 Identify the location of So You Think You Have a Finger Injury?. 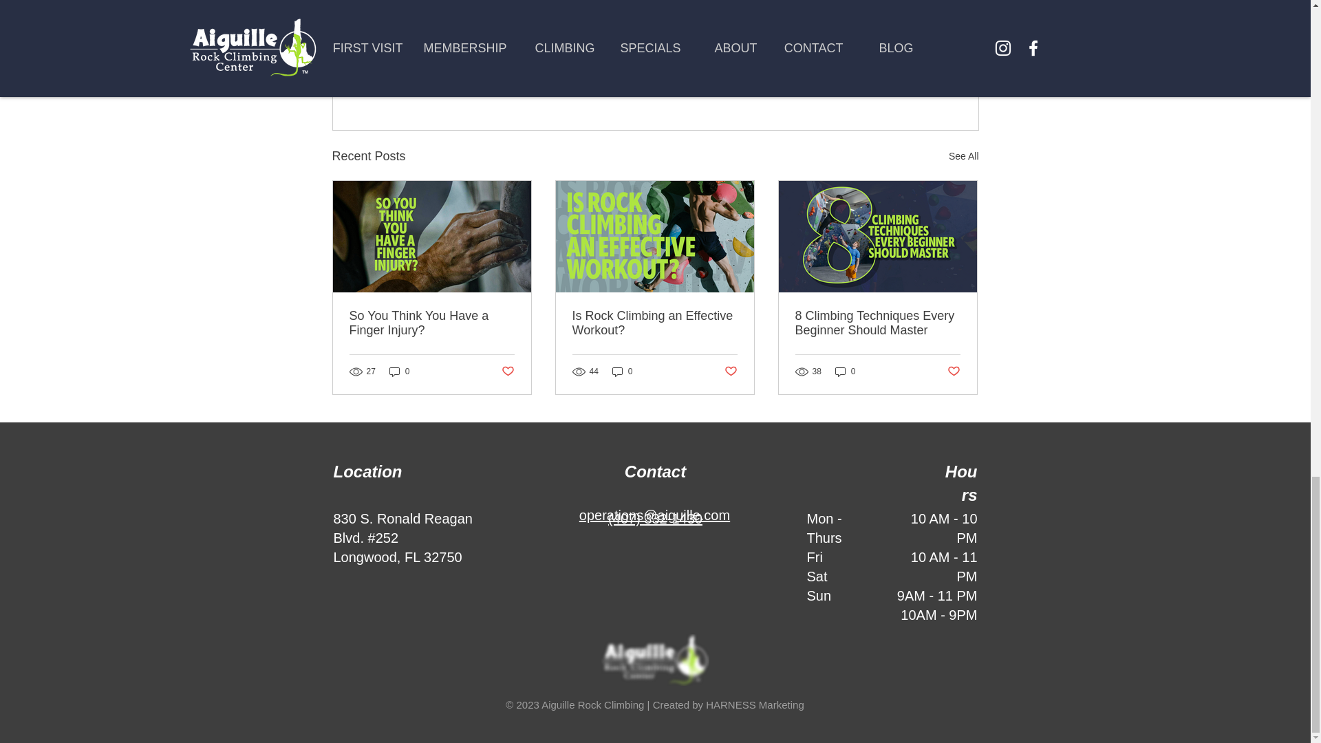
(432, 323).